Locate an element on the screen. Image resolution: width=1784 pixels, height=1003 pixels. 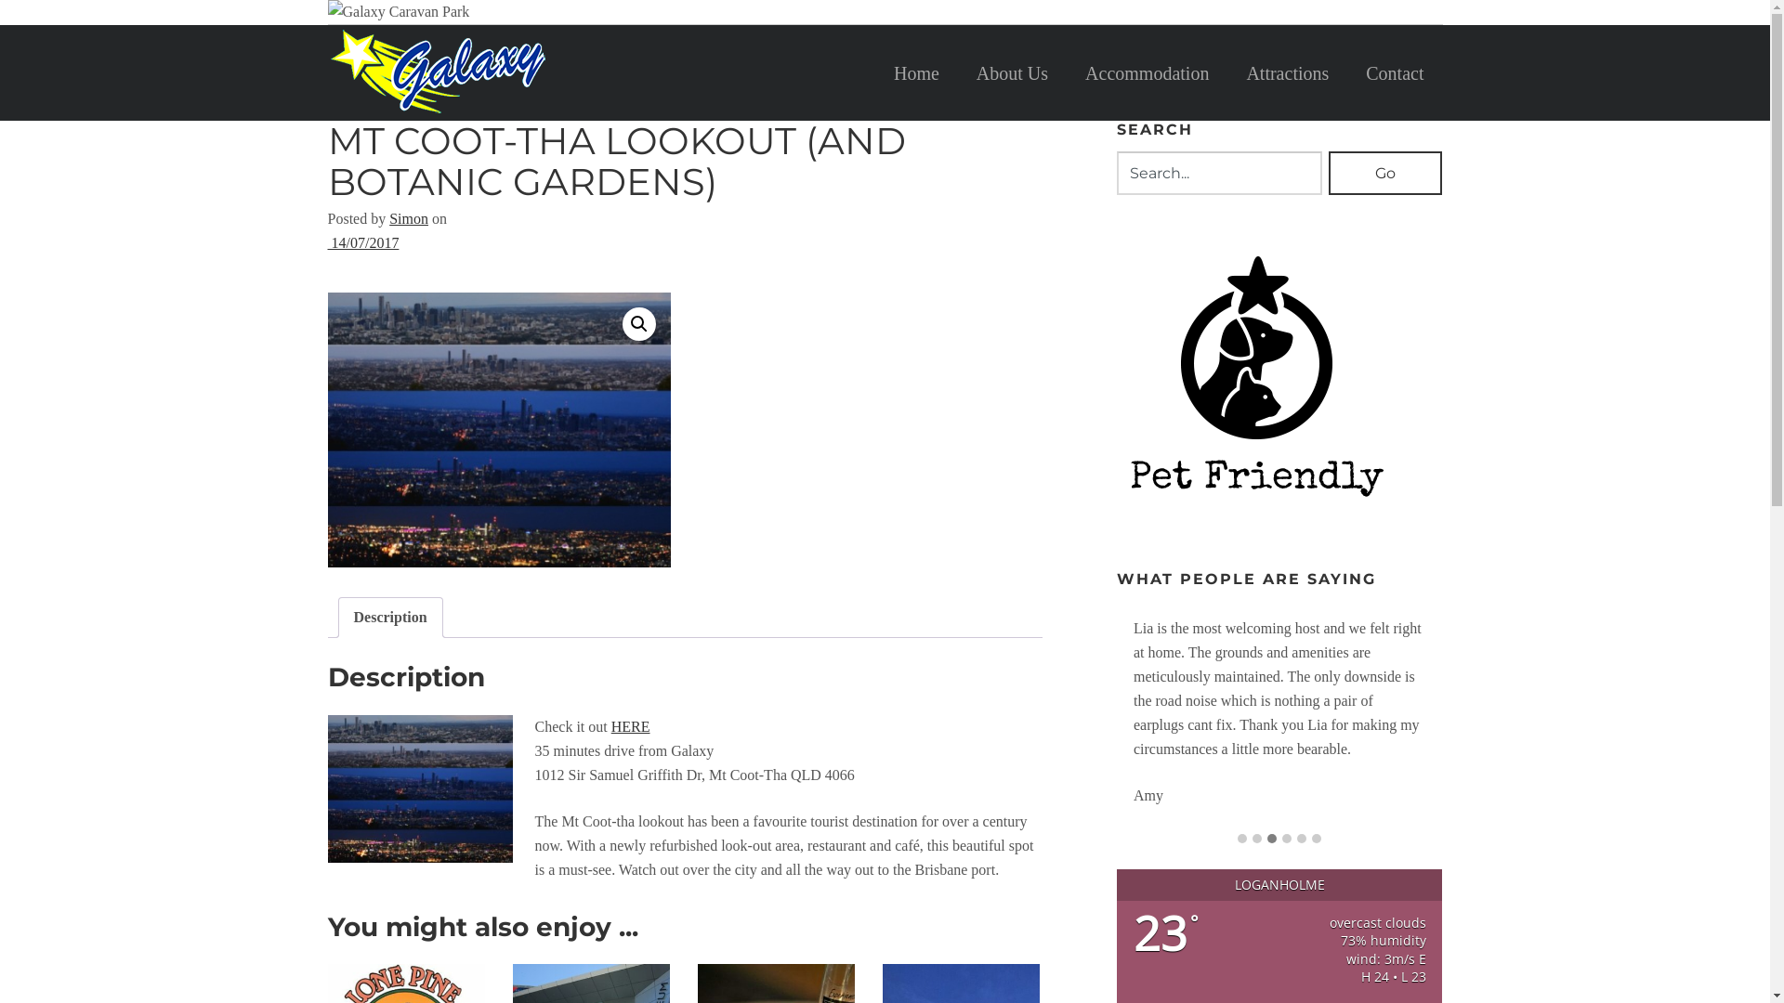
mt coot tha is located at coordinates (499, 430).